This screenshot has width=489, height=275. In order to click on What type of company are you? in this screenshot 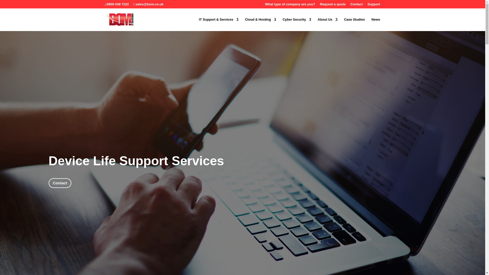, I will do `click(290, 5)`.